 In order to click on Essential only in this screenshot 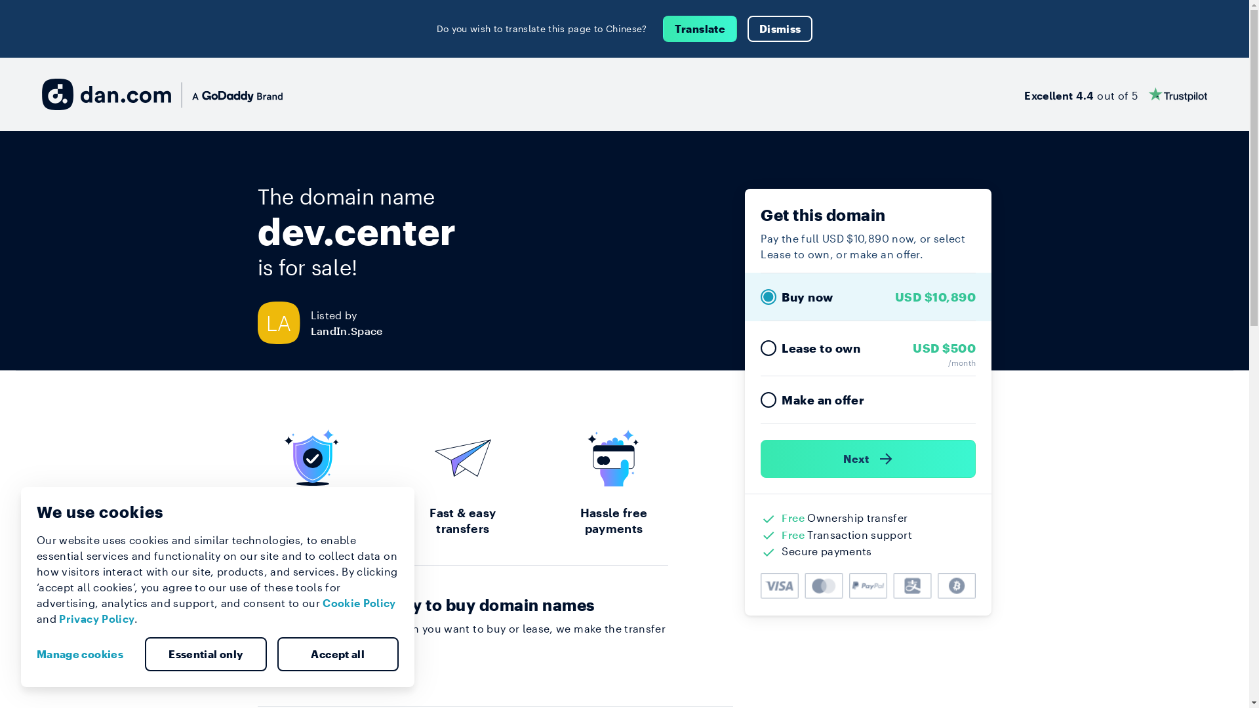, I will do `click(206, 654)`.